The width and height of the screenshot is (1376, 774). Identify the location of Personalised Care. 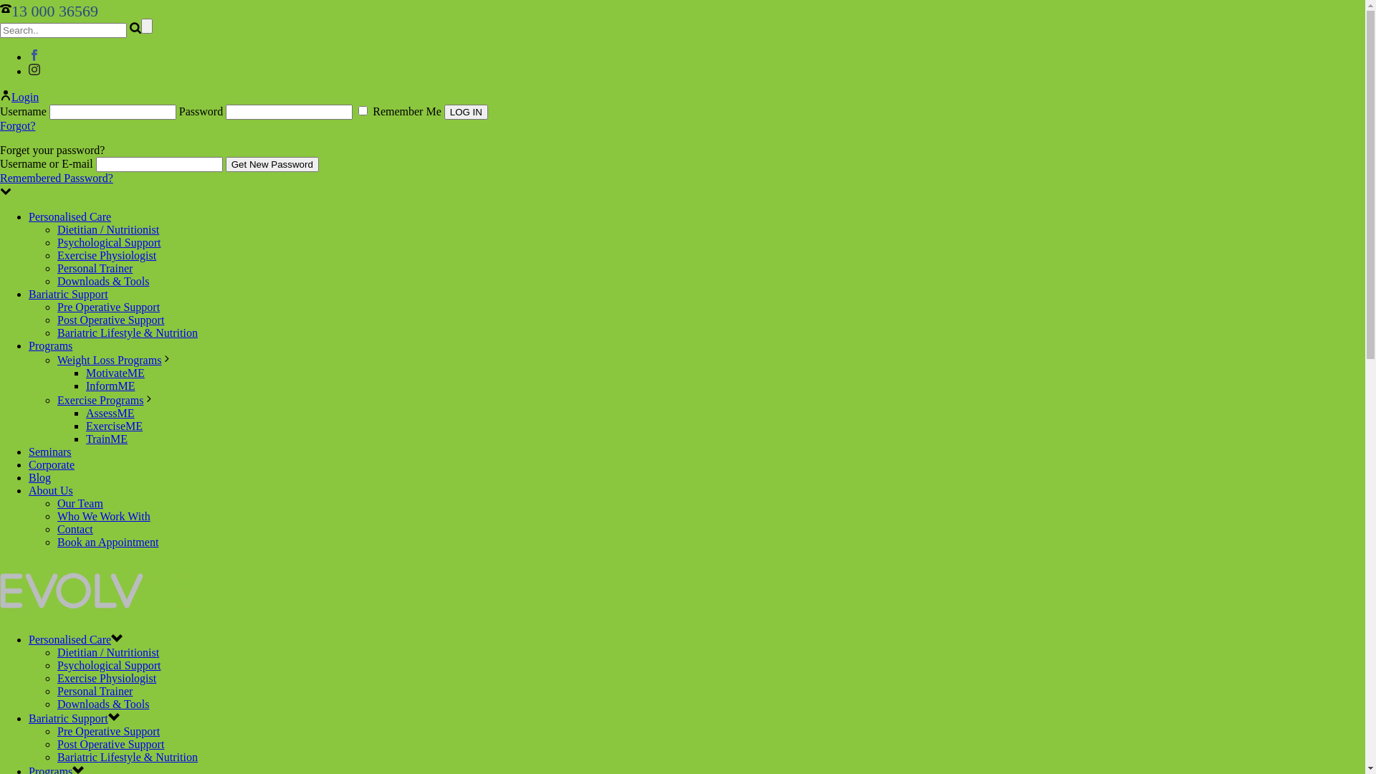
(70, 639).